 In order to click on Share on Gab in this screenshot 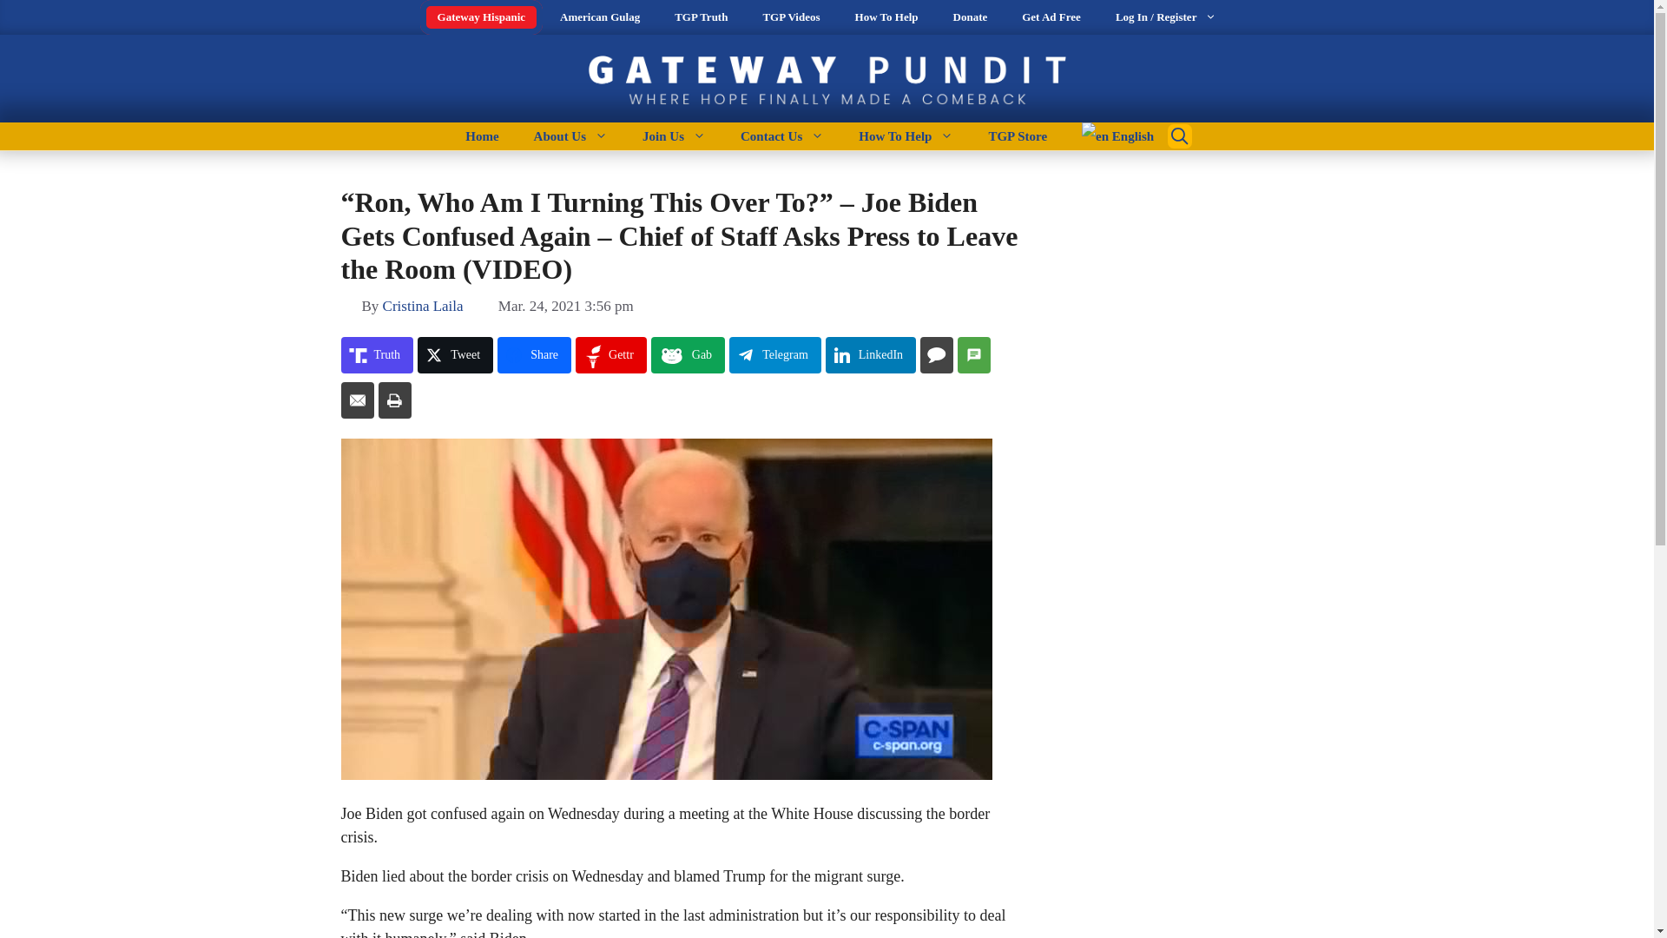, I will do `click(688, 354)`.